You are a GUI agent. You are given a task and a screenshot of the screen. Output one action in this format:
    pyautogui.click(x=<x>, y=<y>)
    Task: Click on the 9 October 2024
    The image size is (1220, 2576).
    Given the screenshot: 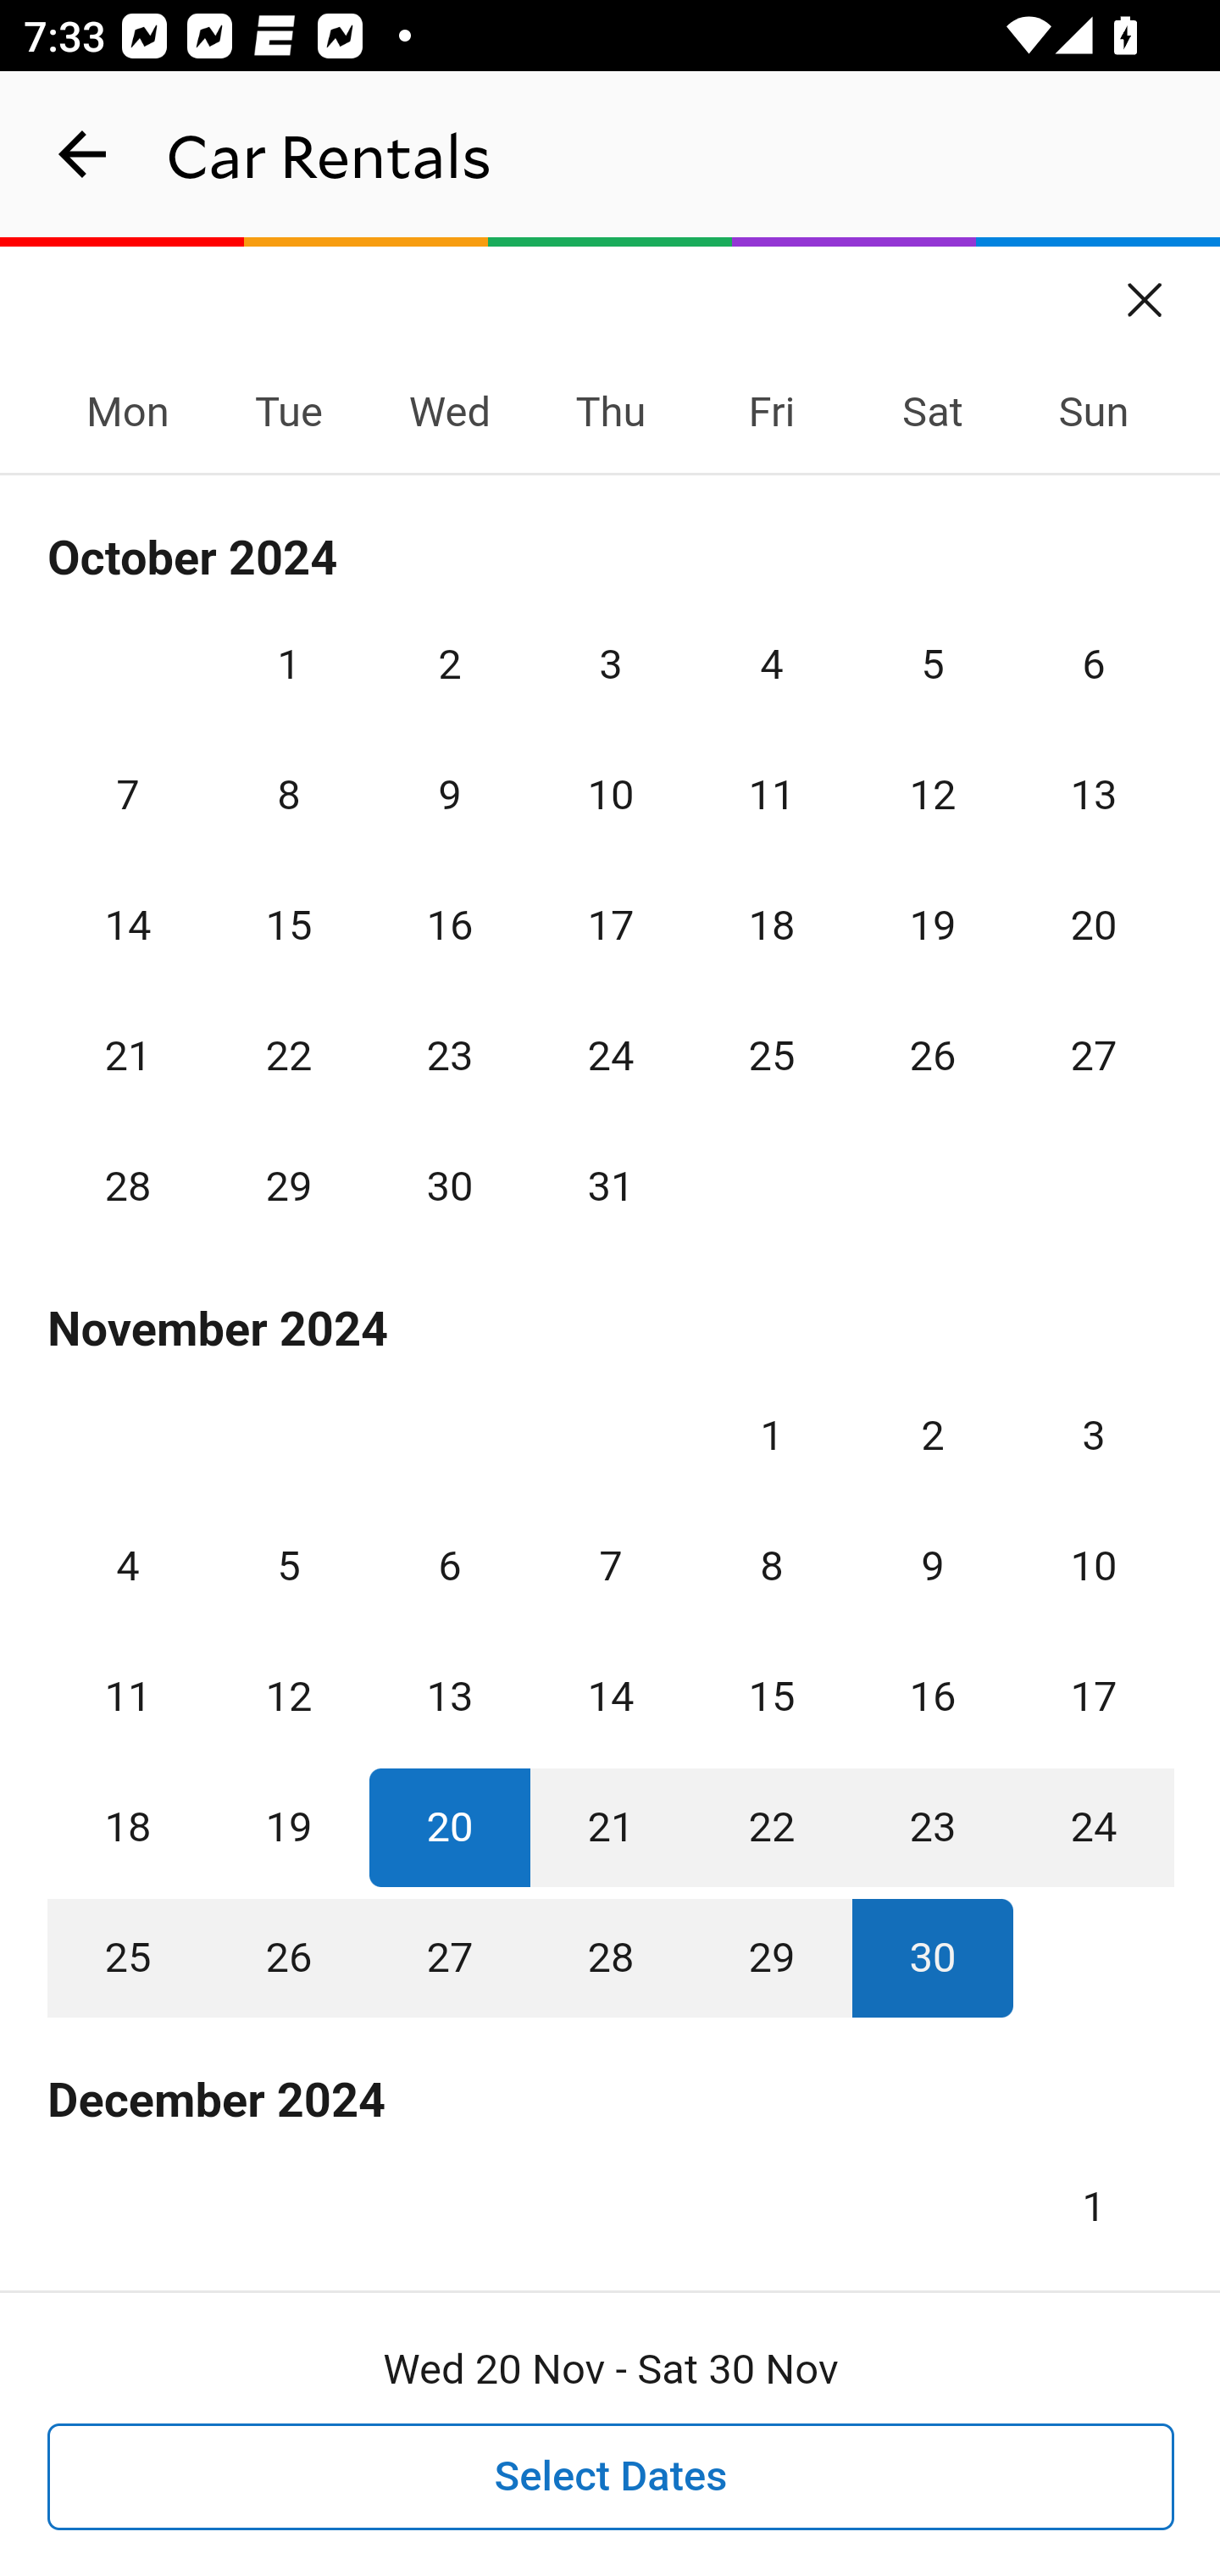 What is the action you would take?
    pyautogui.click(x=449, y=796)
    